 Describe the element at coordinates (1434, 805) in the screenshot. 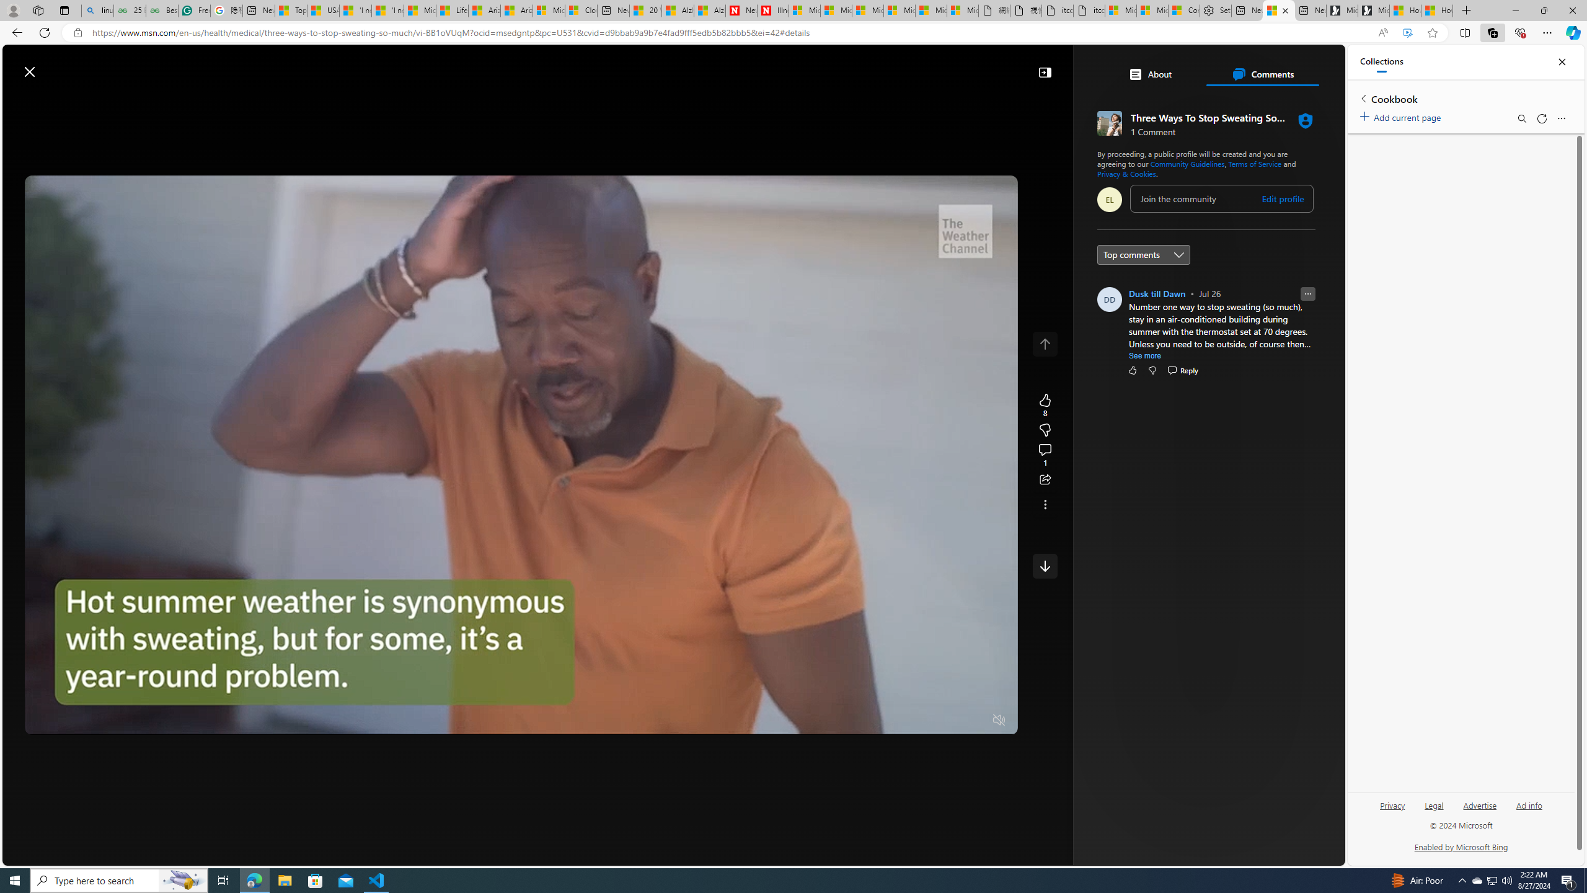

I see `Legal` at that location.